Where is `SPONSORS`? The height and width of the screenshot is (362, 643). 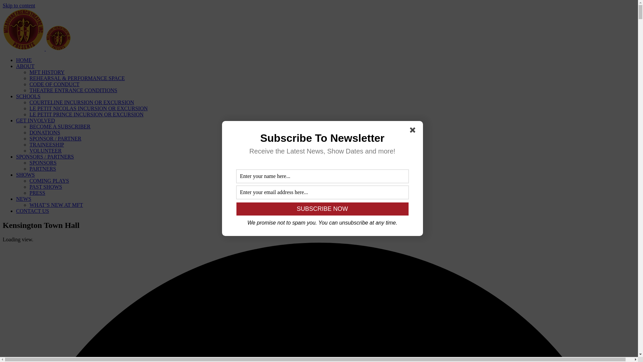
SPONSORS is located at coordinates (43, 163).